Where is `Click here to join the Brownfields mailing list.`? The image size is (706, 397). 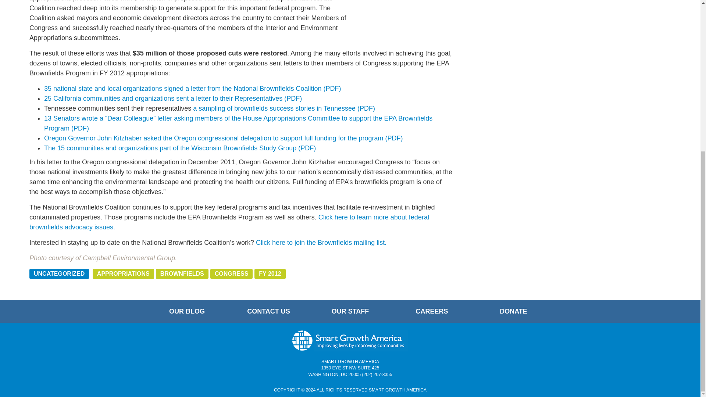
Click here to join the Brownfields mailing list. is located at coordinates (321, 243).